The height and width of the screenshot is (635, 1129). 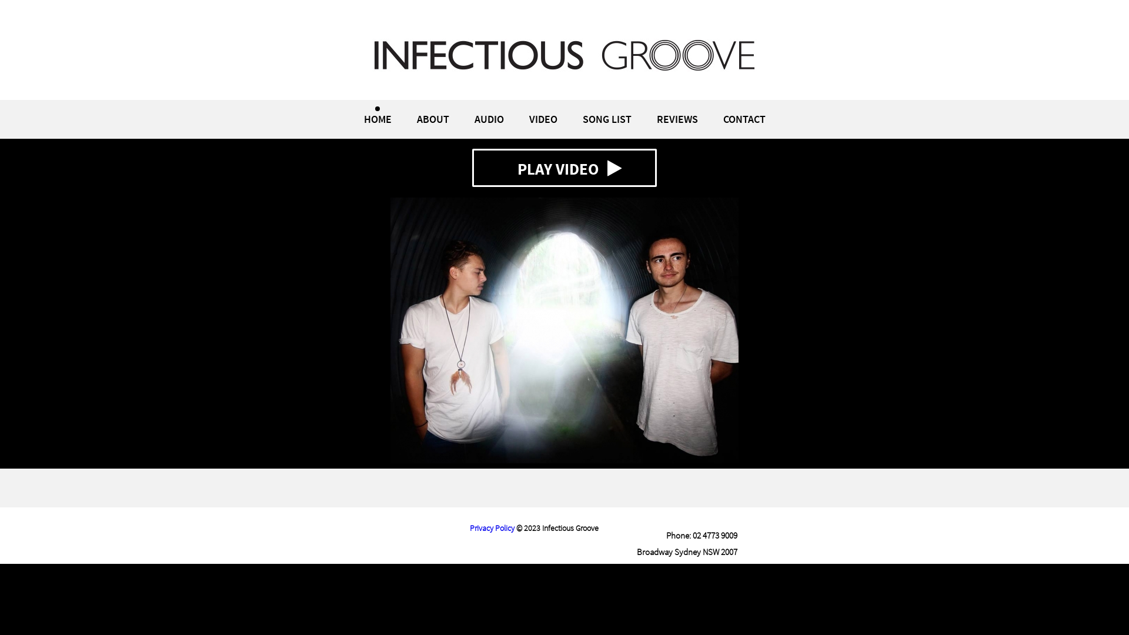 I want to click on REVIEWS, so click(x=677, y=119).